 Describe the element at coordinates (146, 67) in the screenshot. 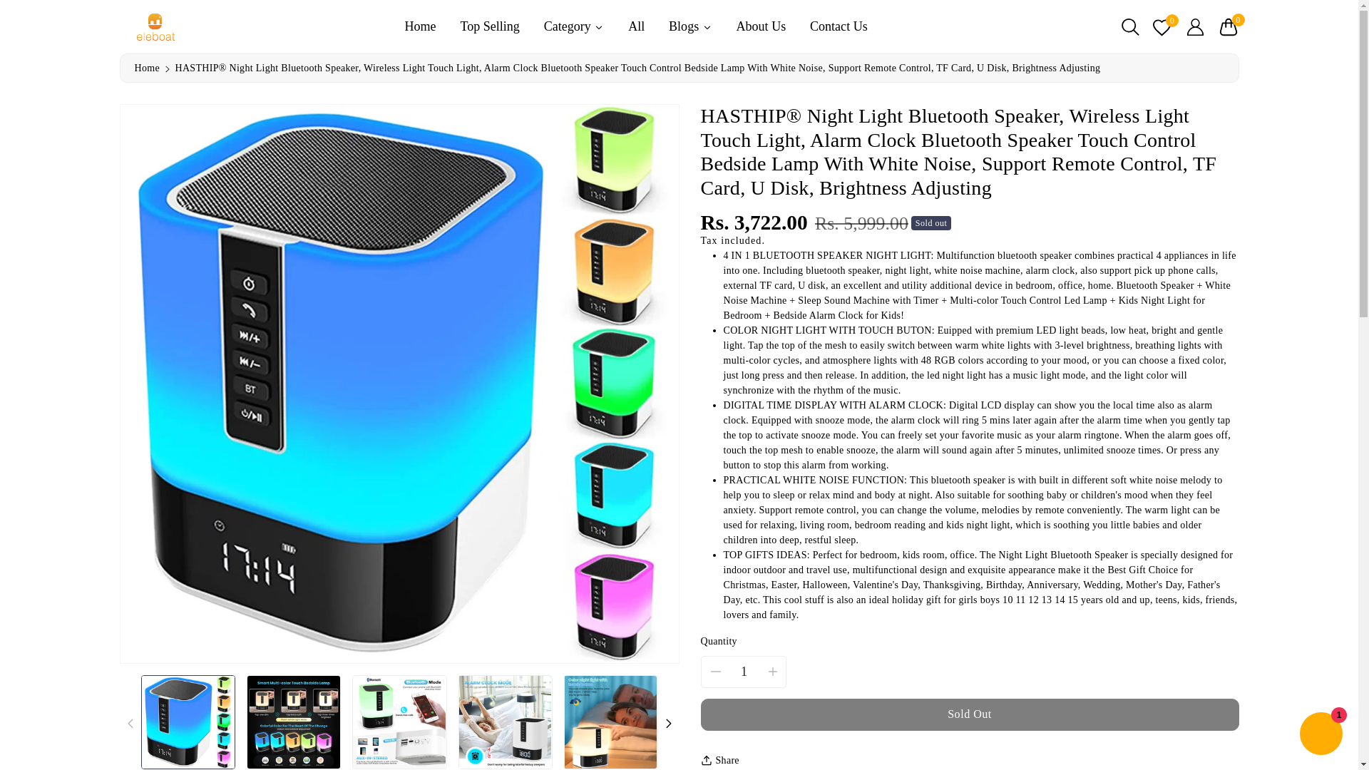

I see `Home` at that location.